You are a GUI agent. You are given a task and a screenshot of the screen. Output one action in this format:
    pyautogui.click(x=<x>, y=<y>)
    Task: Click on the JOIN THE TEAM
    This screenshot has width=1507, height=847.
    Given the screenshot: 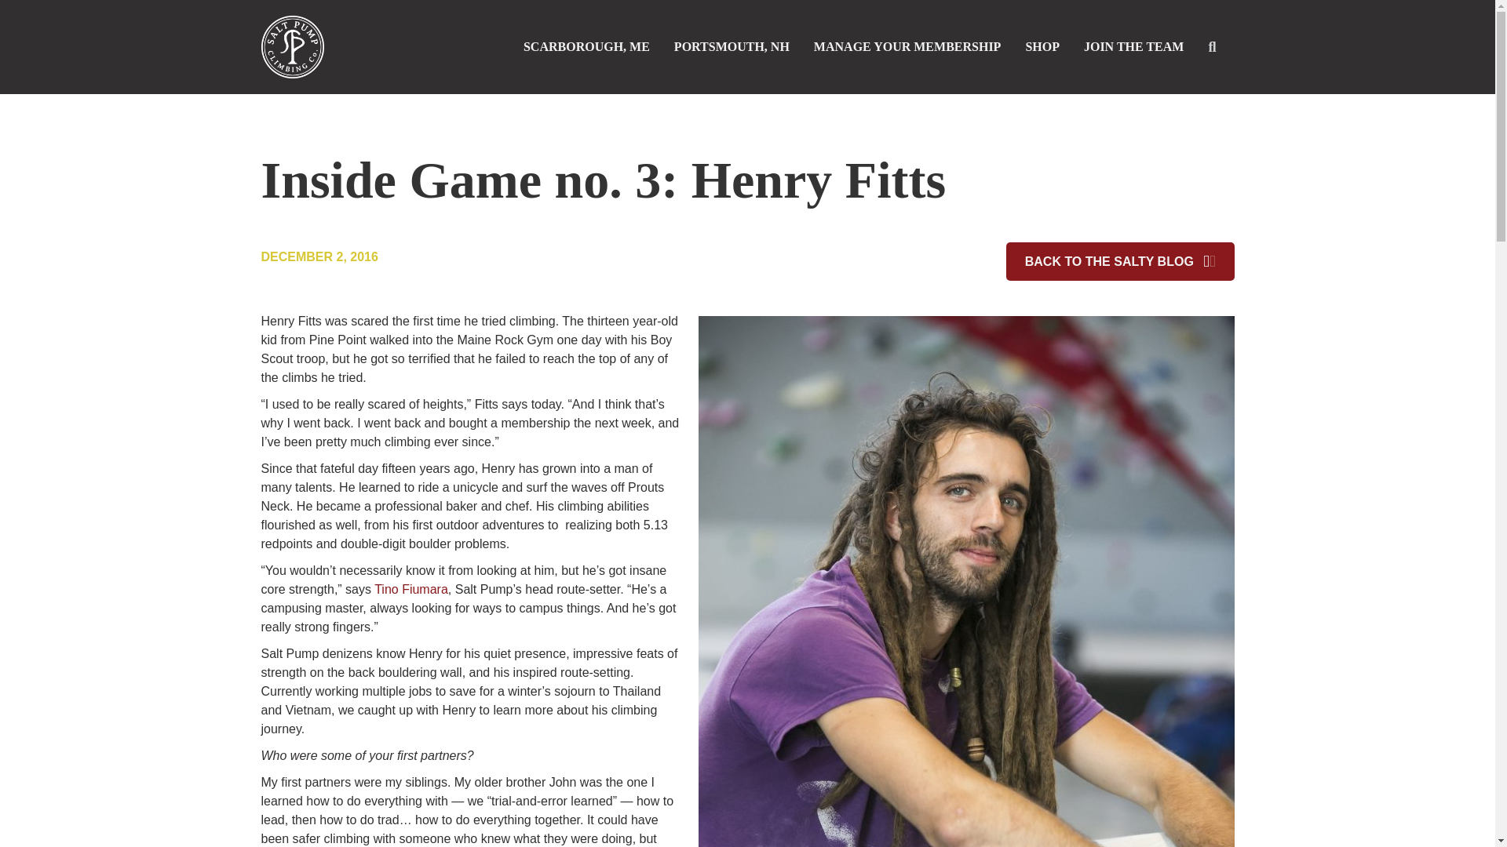 What is the action you would take?
    pyautogui.click(x=1133, y=47)
    